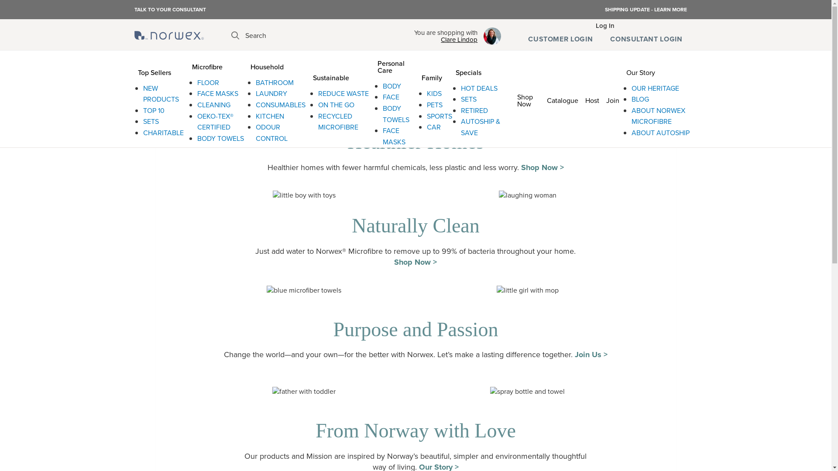 This screenshot has width=838, height=471. I want to click on AUTOSHIP & SAVE, so click(481, 127).